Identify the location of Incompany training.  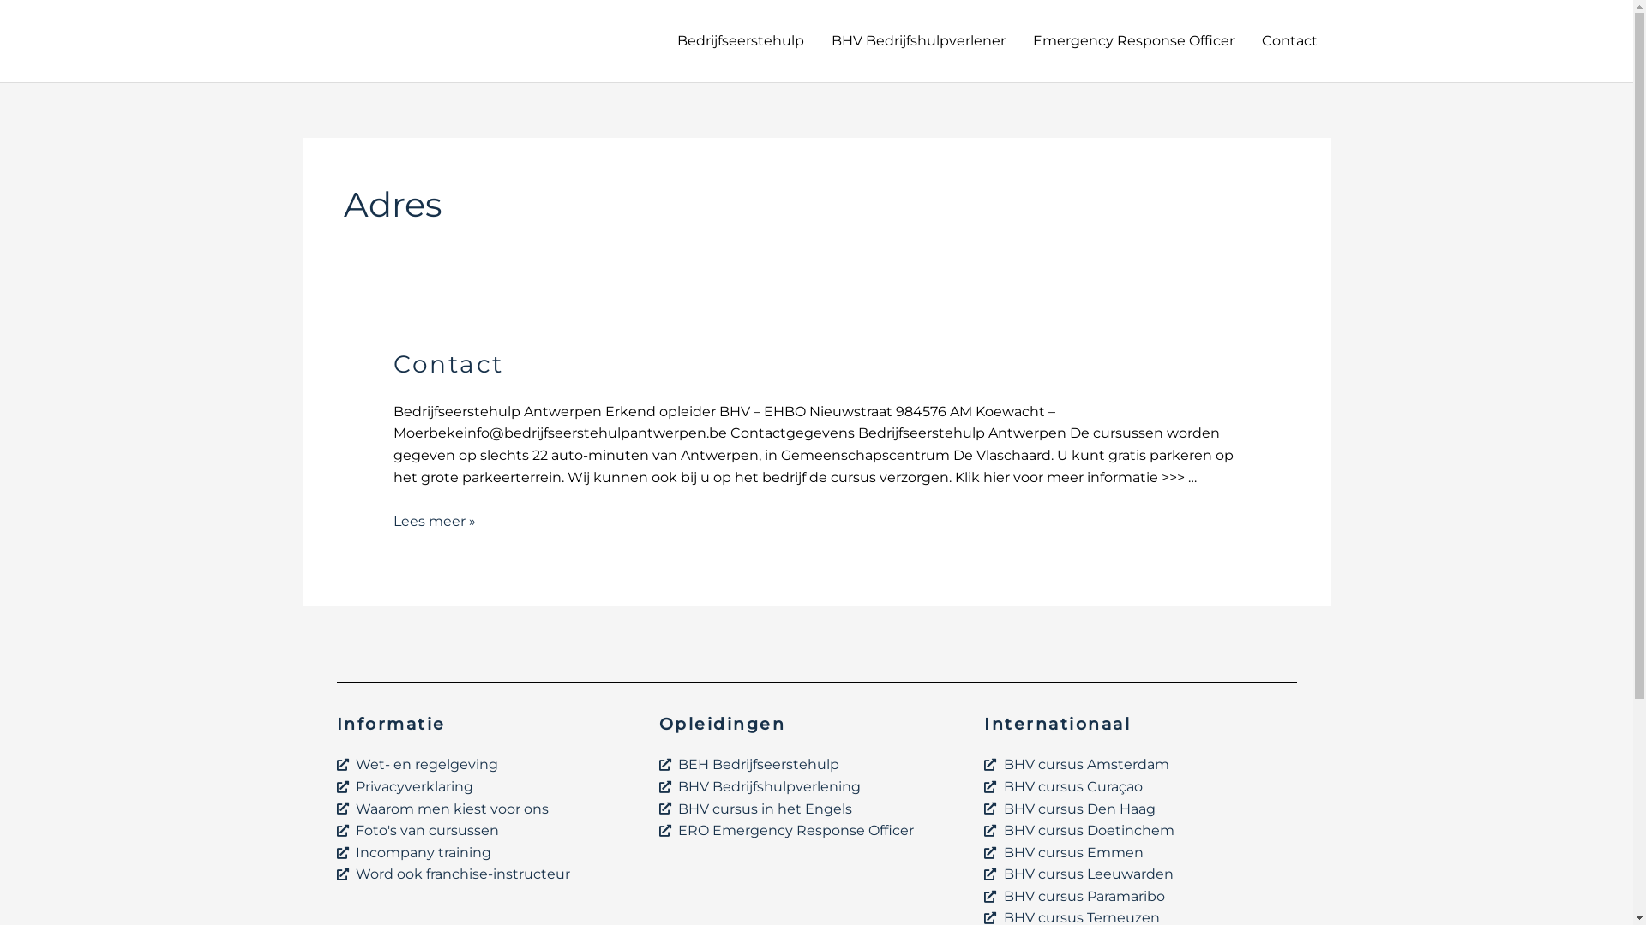
(489, 853).